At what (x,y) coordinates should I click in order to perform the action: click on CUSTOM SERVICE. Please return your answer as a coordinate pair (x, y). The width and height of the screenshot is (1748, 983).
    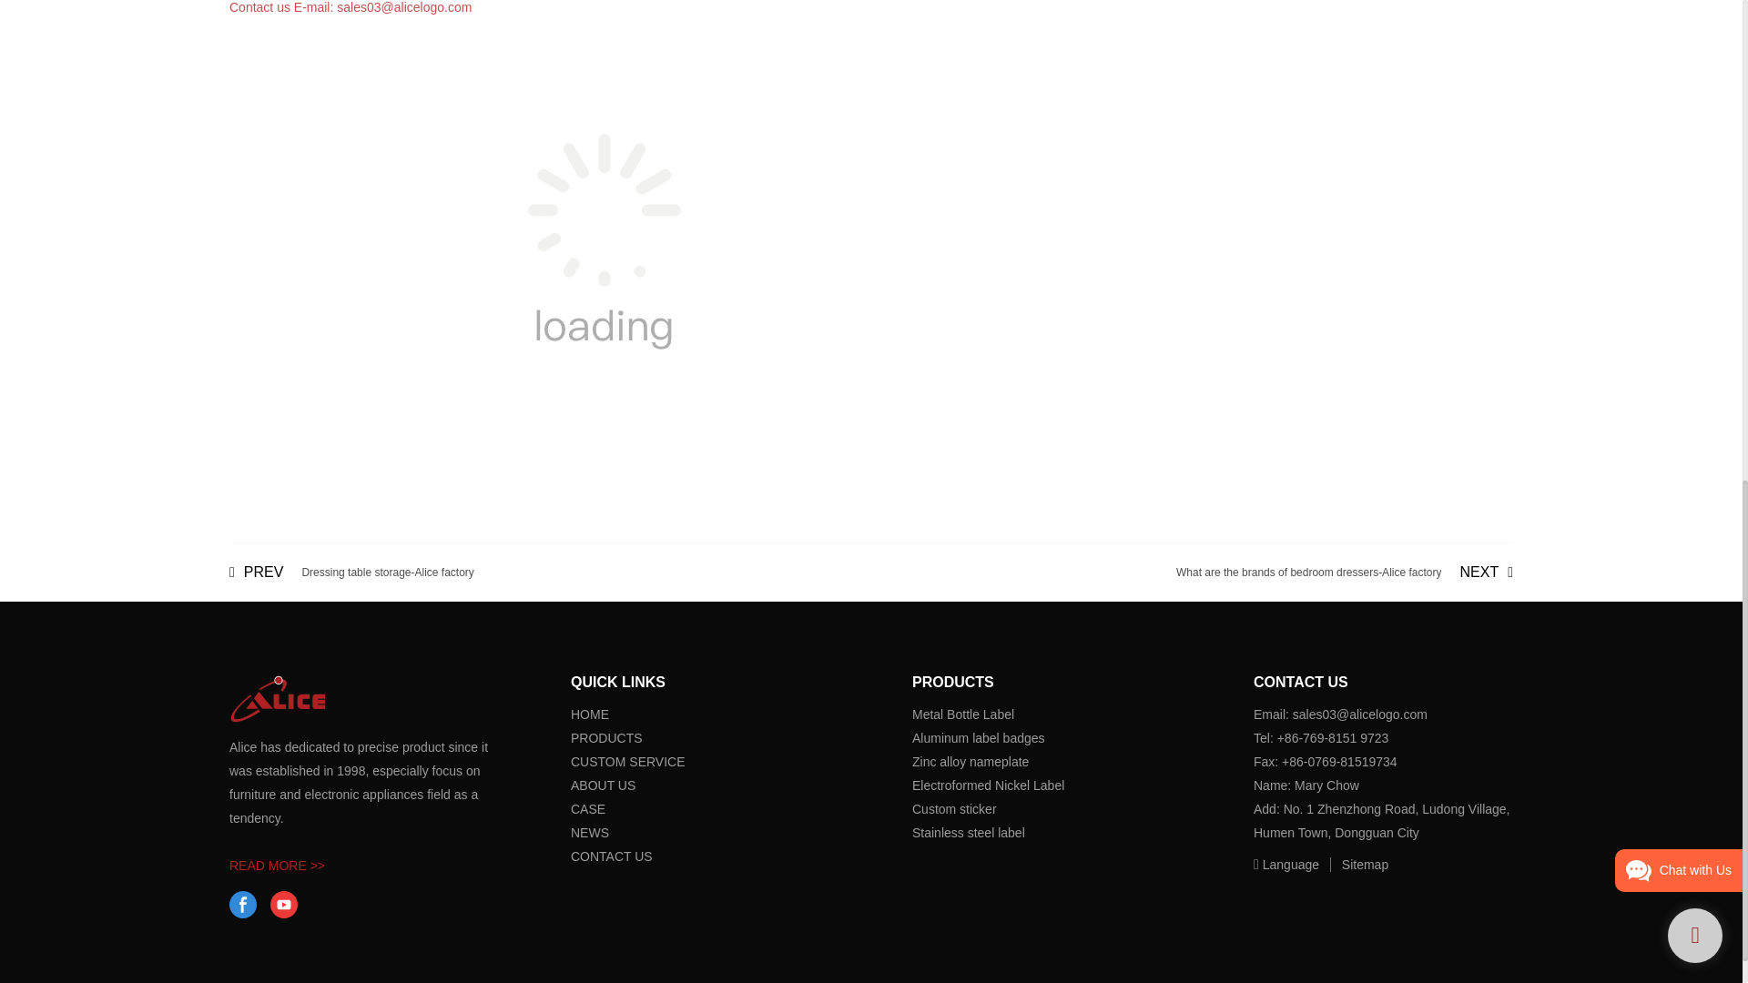
    Looking at the image, I should click on (351, 572).